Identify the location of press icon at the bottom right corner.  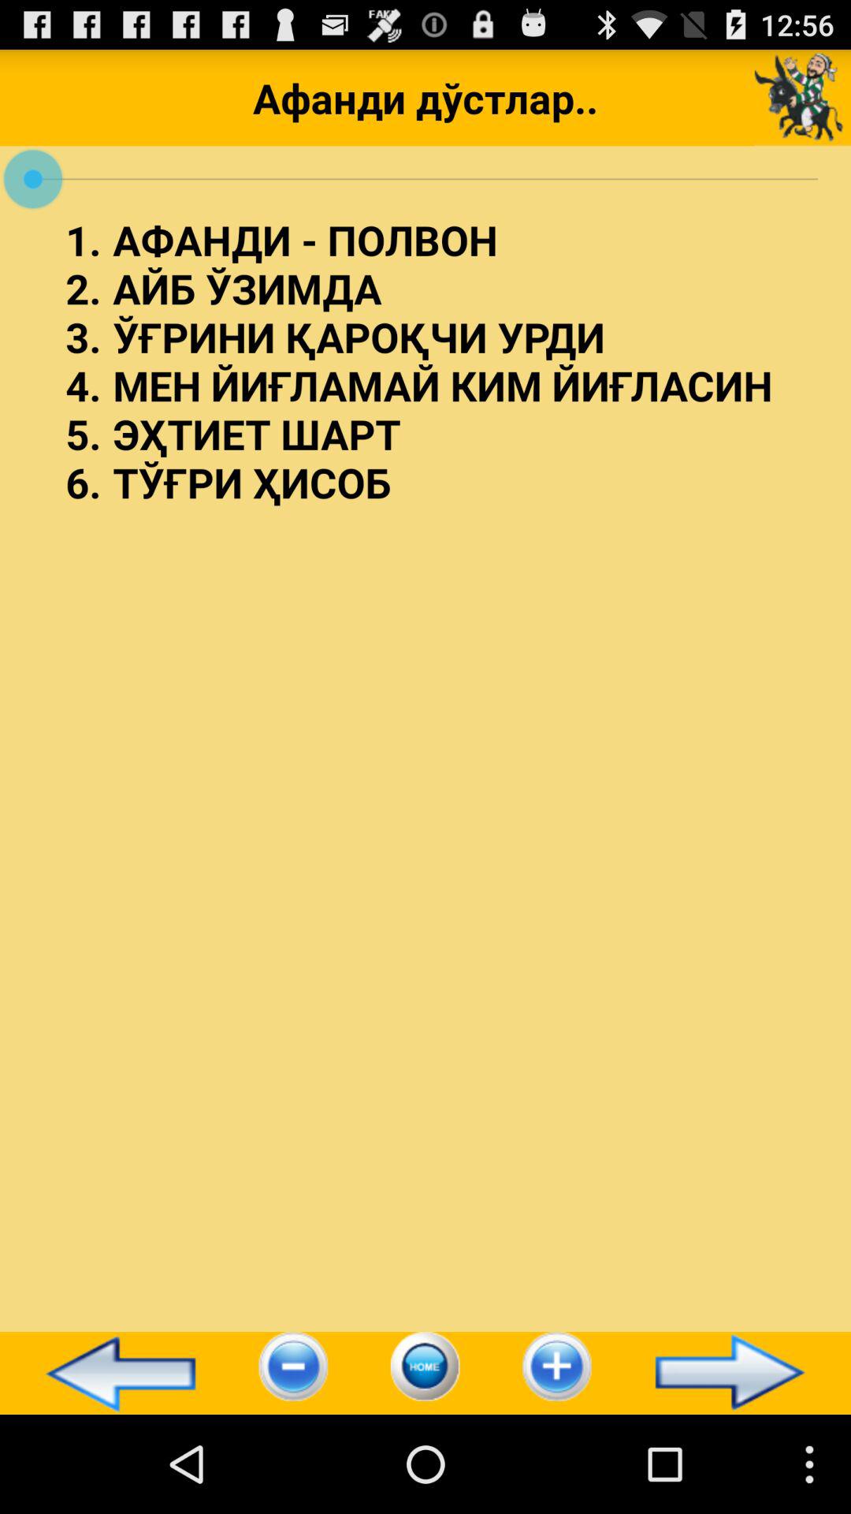
(737, 1372).